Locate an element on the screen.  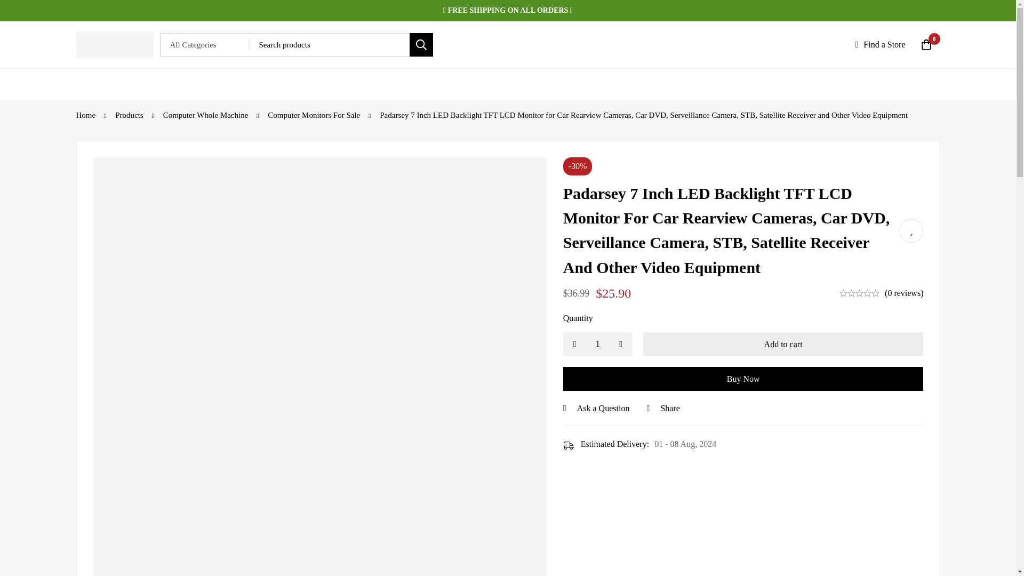
0 is located at coordinates (926, 45).